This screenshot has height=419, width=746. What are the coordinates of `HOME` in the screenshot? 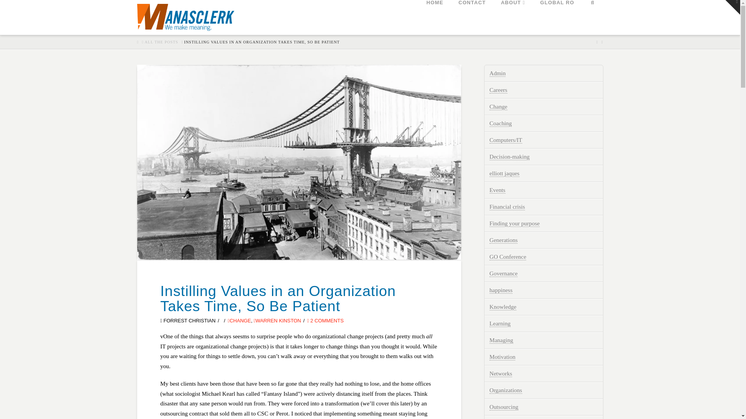 It's located at (434, 17).